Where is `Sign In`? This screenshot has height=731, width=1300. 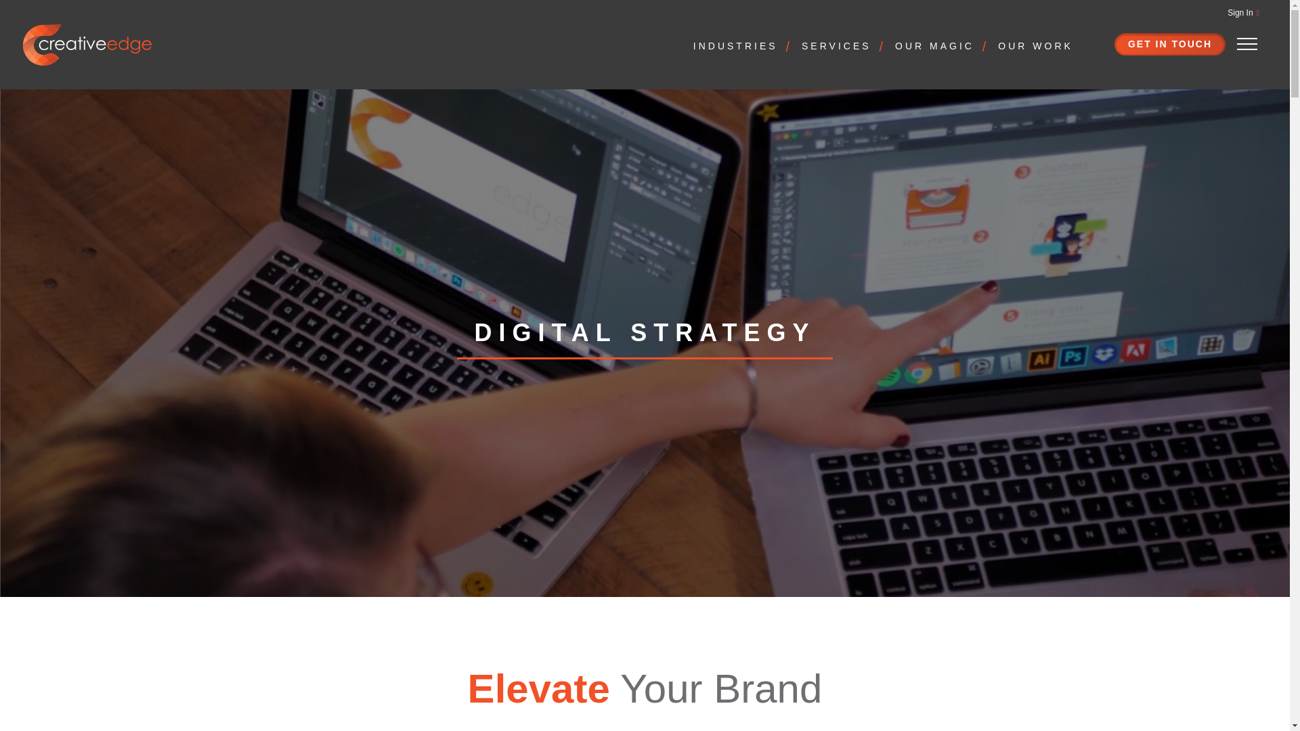 Sign In is located at coordinates (1243, 12).